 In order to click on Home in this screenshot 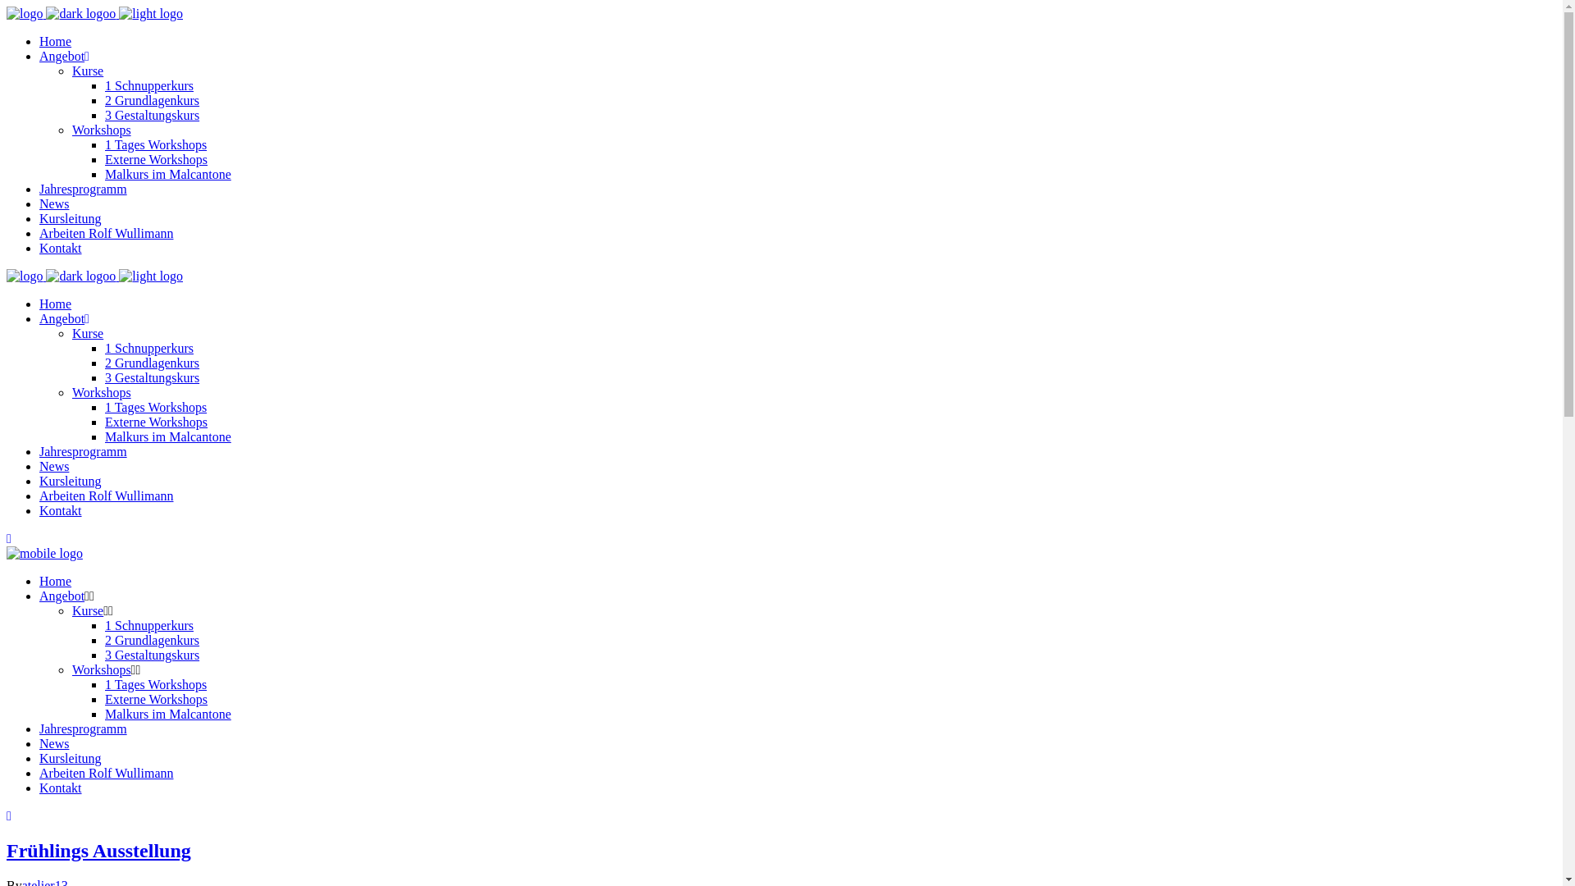, I will do `click(56, 581)`.